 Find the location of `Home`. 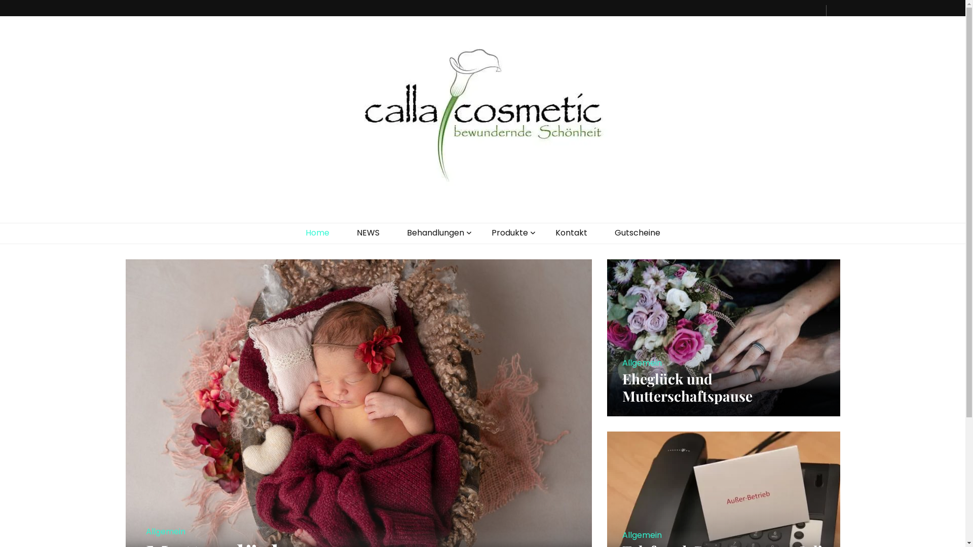

Home is located at coordinates (317, 233).